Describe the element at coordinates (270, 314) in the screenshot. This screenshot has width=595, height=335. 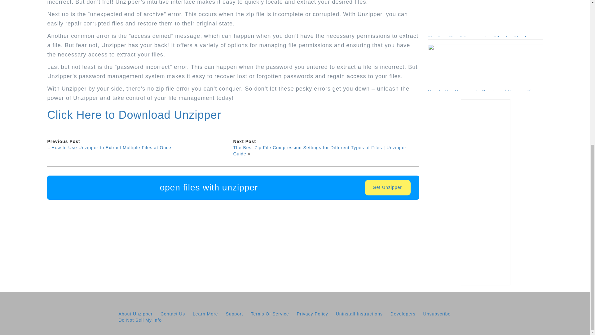
I see `Terms of Service` at that location.